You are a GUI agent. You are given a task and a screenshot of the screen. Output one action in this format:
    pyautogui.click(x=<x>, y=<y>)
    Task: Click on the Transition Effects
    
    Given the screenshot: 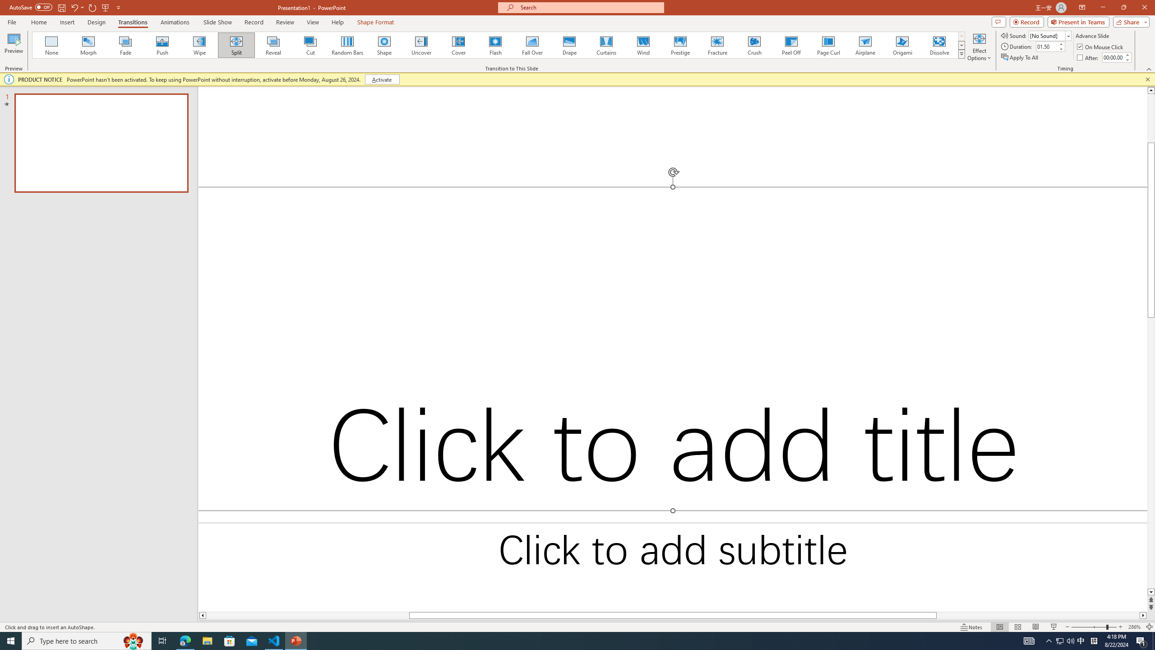 What is the action you would take?
    pyautogui.click(x=962, y=54)
    